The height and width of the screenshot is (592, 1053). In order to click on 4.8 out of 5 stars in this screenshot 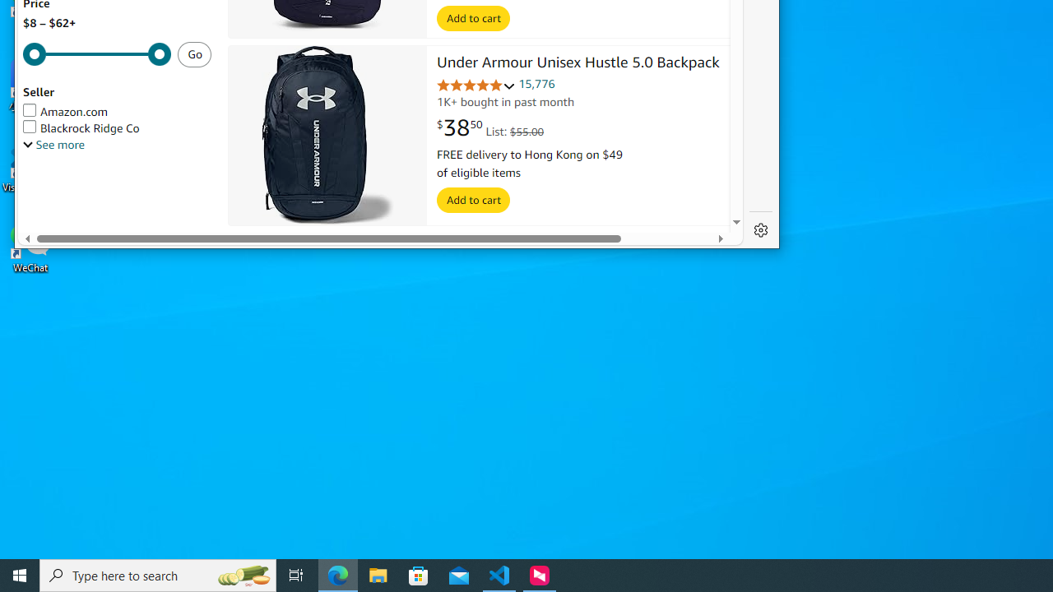, I will do `click(476, 86)`.